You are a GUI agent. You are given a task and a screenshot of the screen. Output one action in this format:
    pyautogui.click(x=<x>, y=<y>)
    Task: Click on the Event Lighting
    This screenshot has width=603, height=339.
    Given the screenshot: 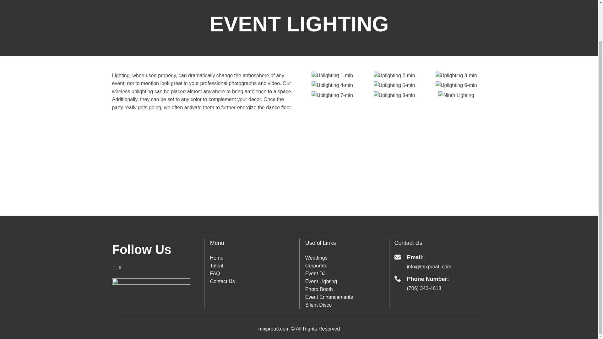 What is the action you would take?
    pyautogui.click(x=321, y=281)
    